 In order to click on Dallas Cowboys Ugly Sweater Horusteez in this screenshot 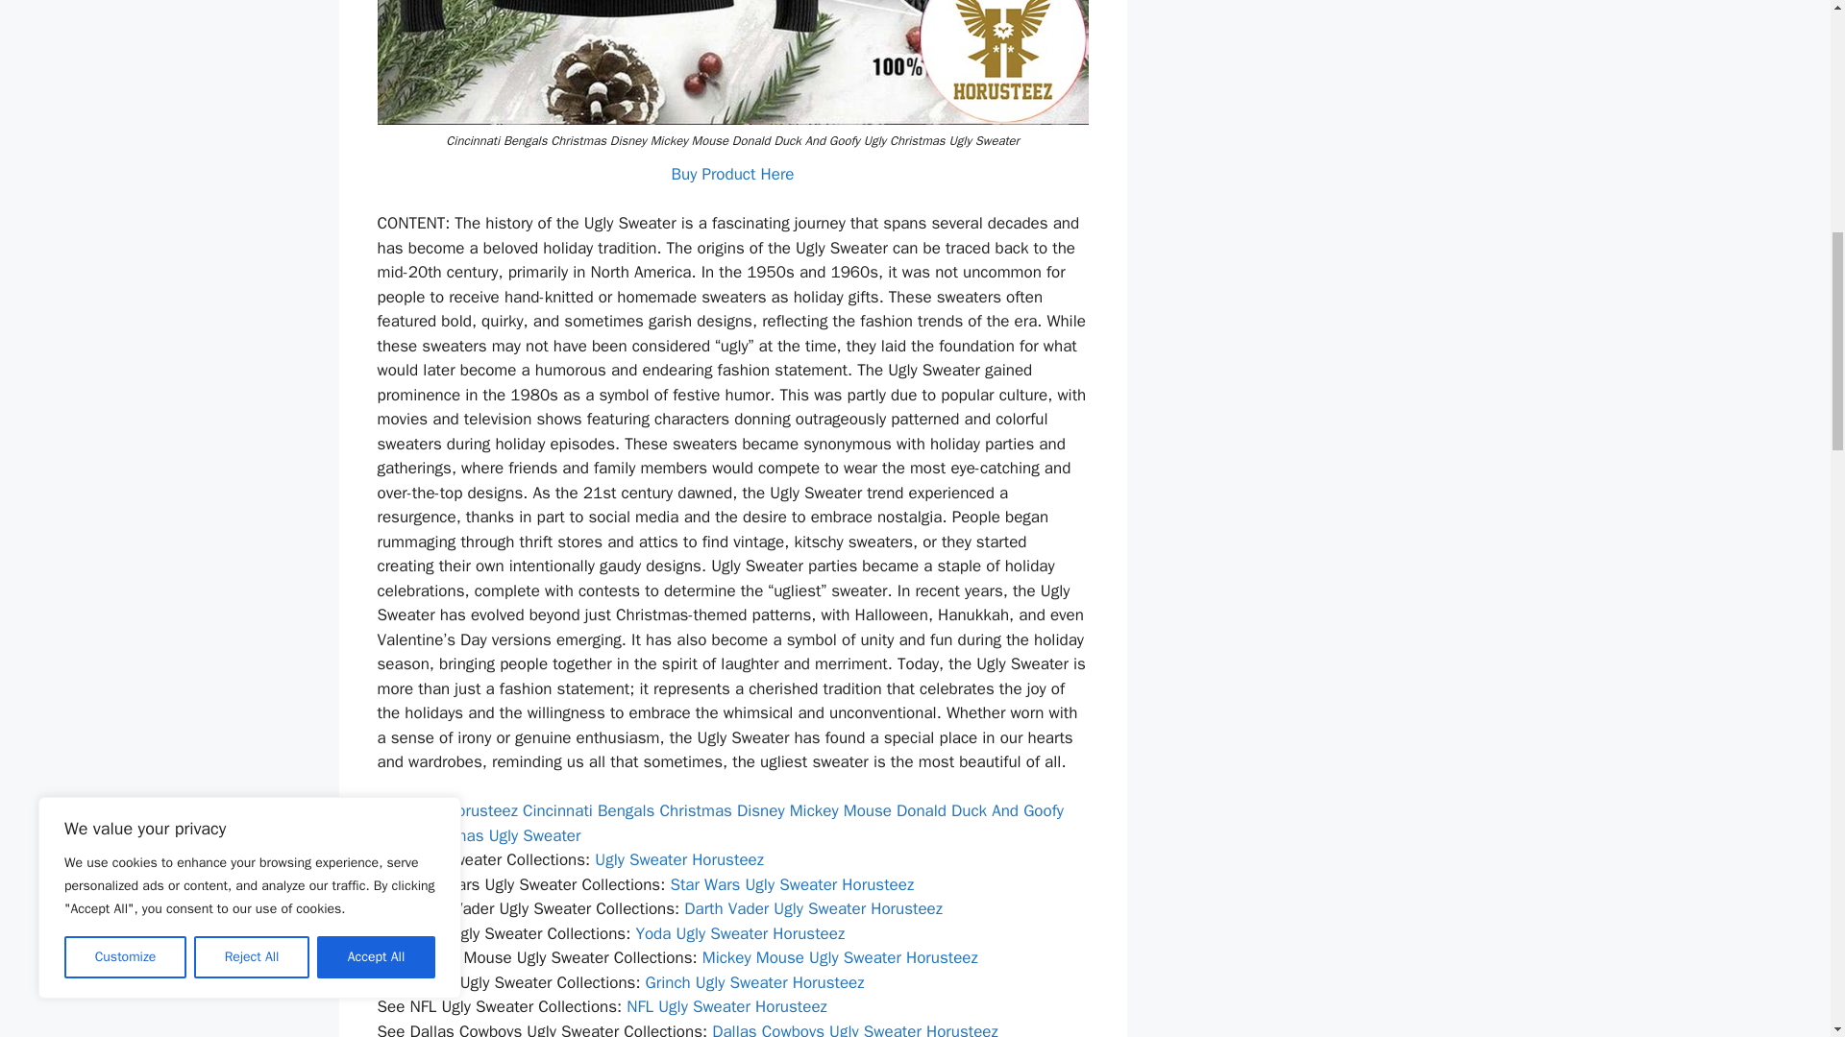, I will do `click(855, 1029)`.